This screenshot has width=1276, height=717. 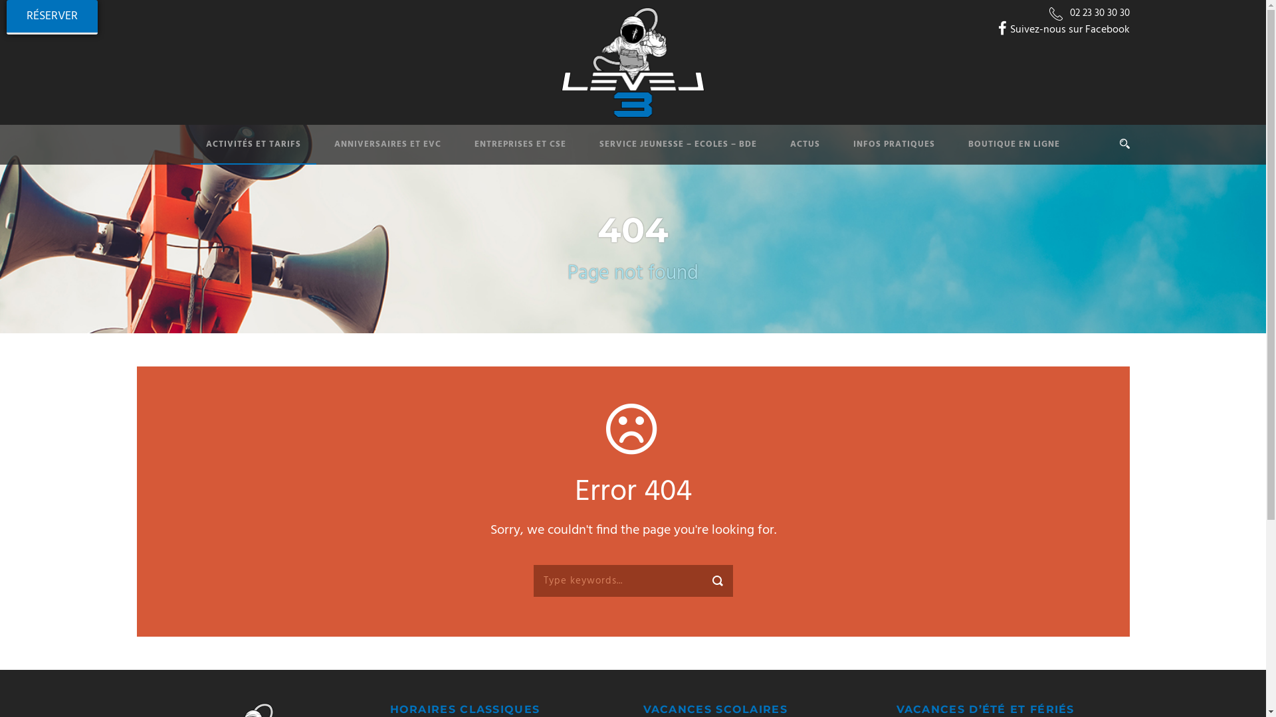 I want to click on 02 23 30 30 30, so click(x=1100, y=13).